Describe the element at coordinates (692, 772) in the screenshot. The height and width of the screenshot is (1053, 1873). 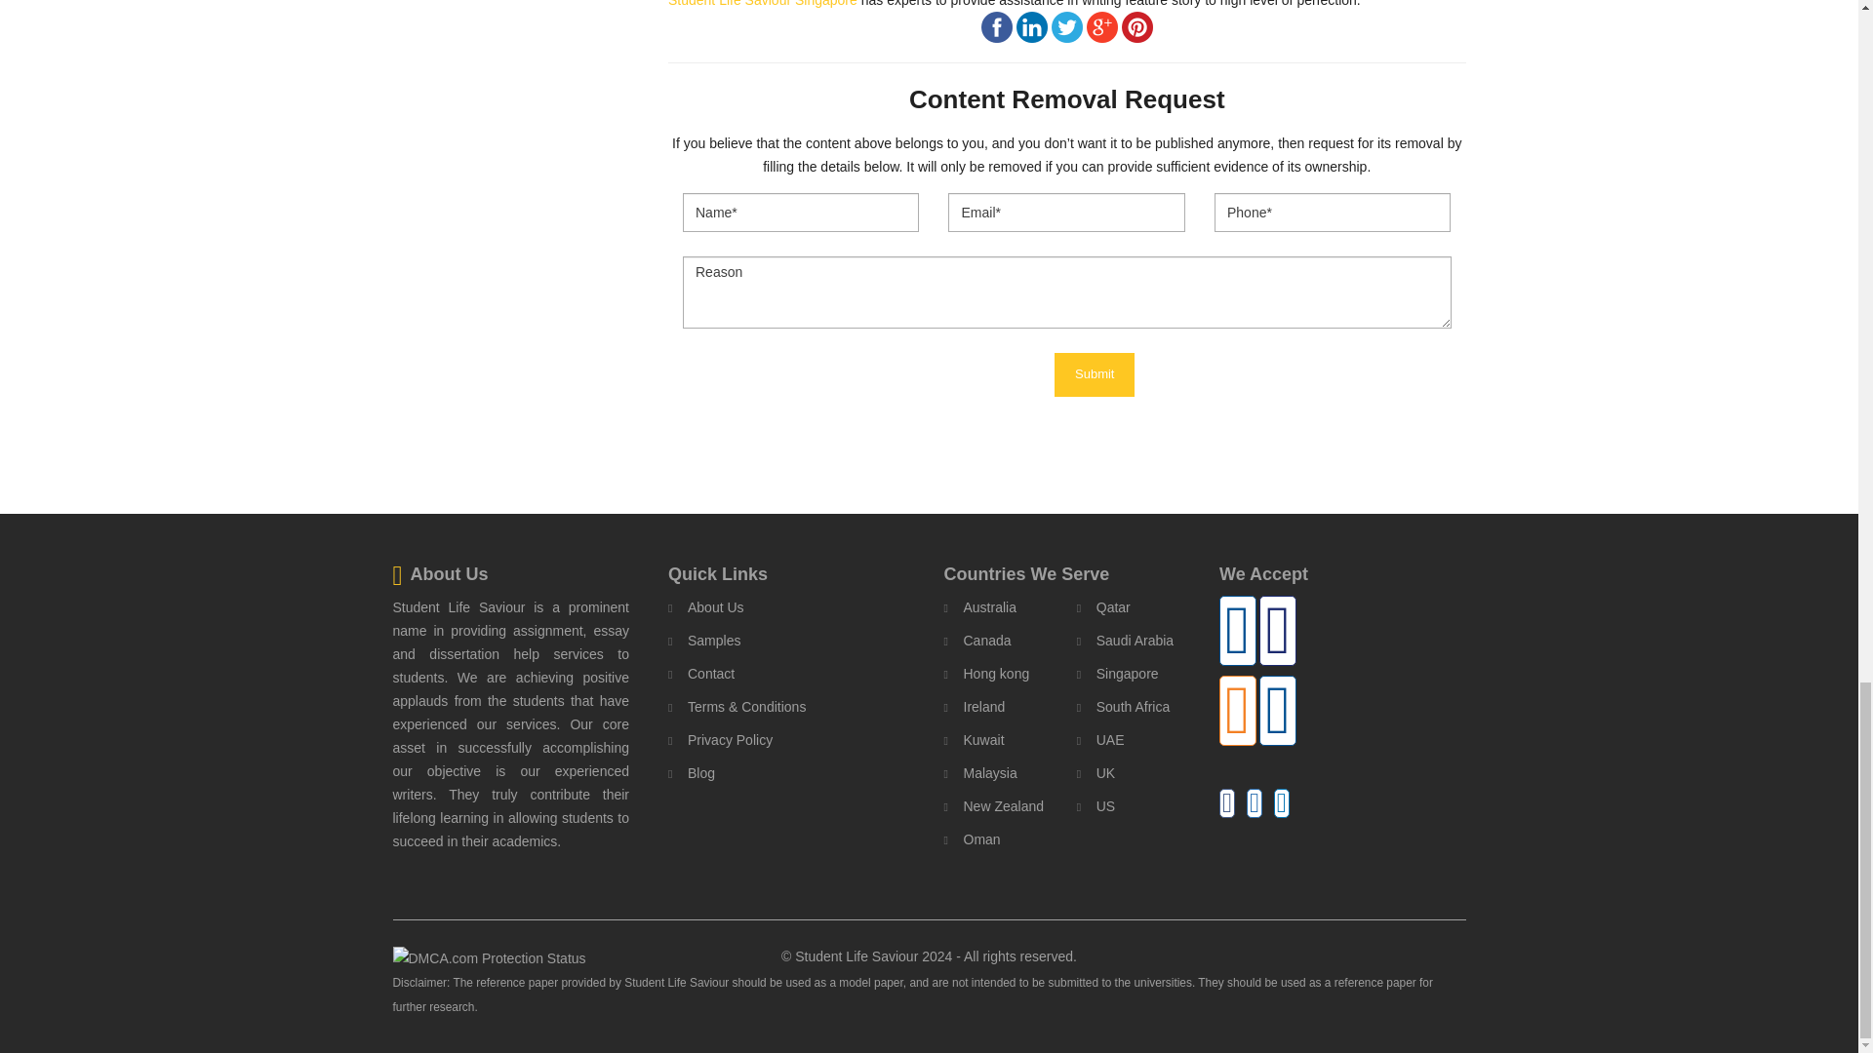
I see `Blog` at that location.